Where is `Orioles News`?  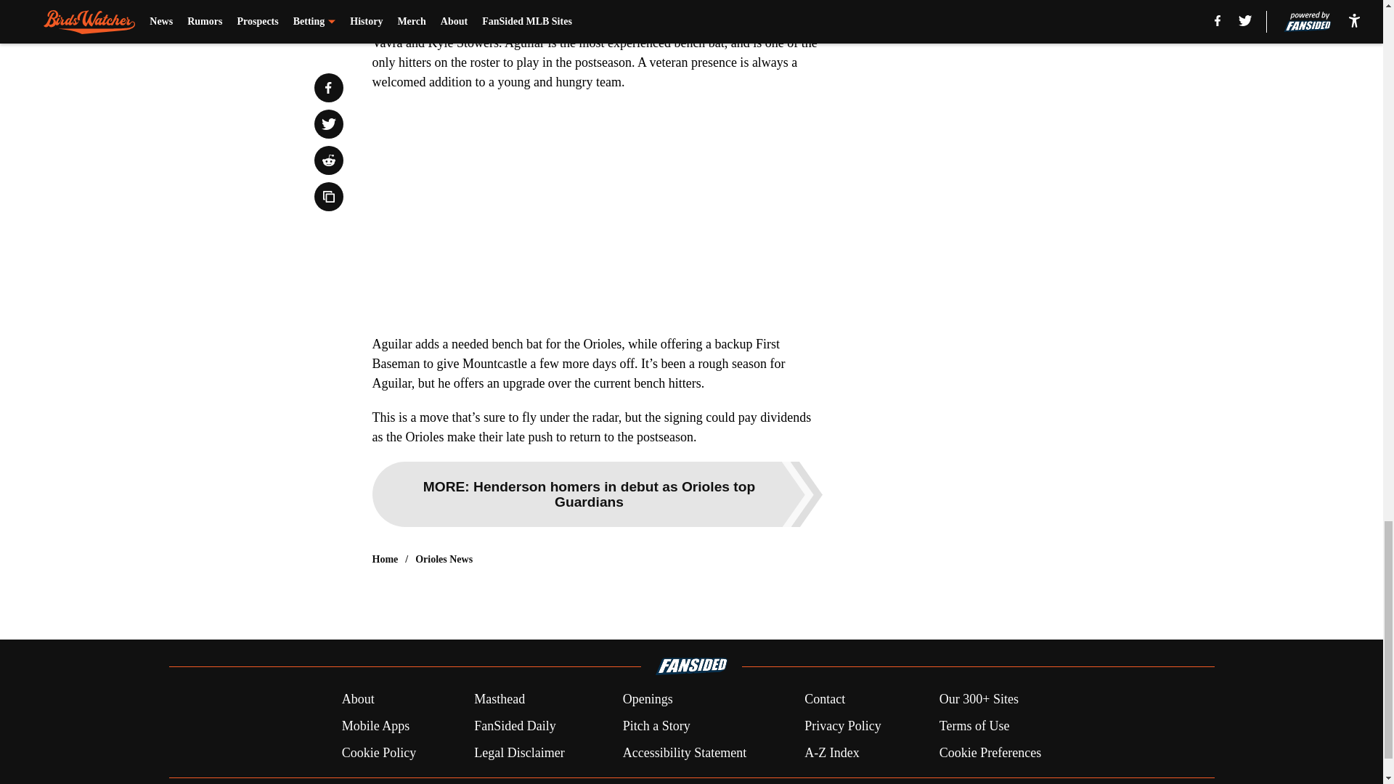
Orioles News is located at coordinates (444, 559).